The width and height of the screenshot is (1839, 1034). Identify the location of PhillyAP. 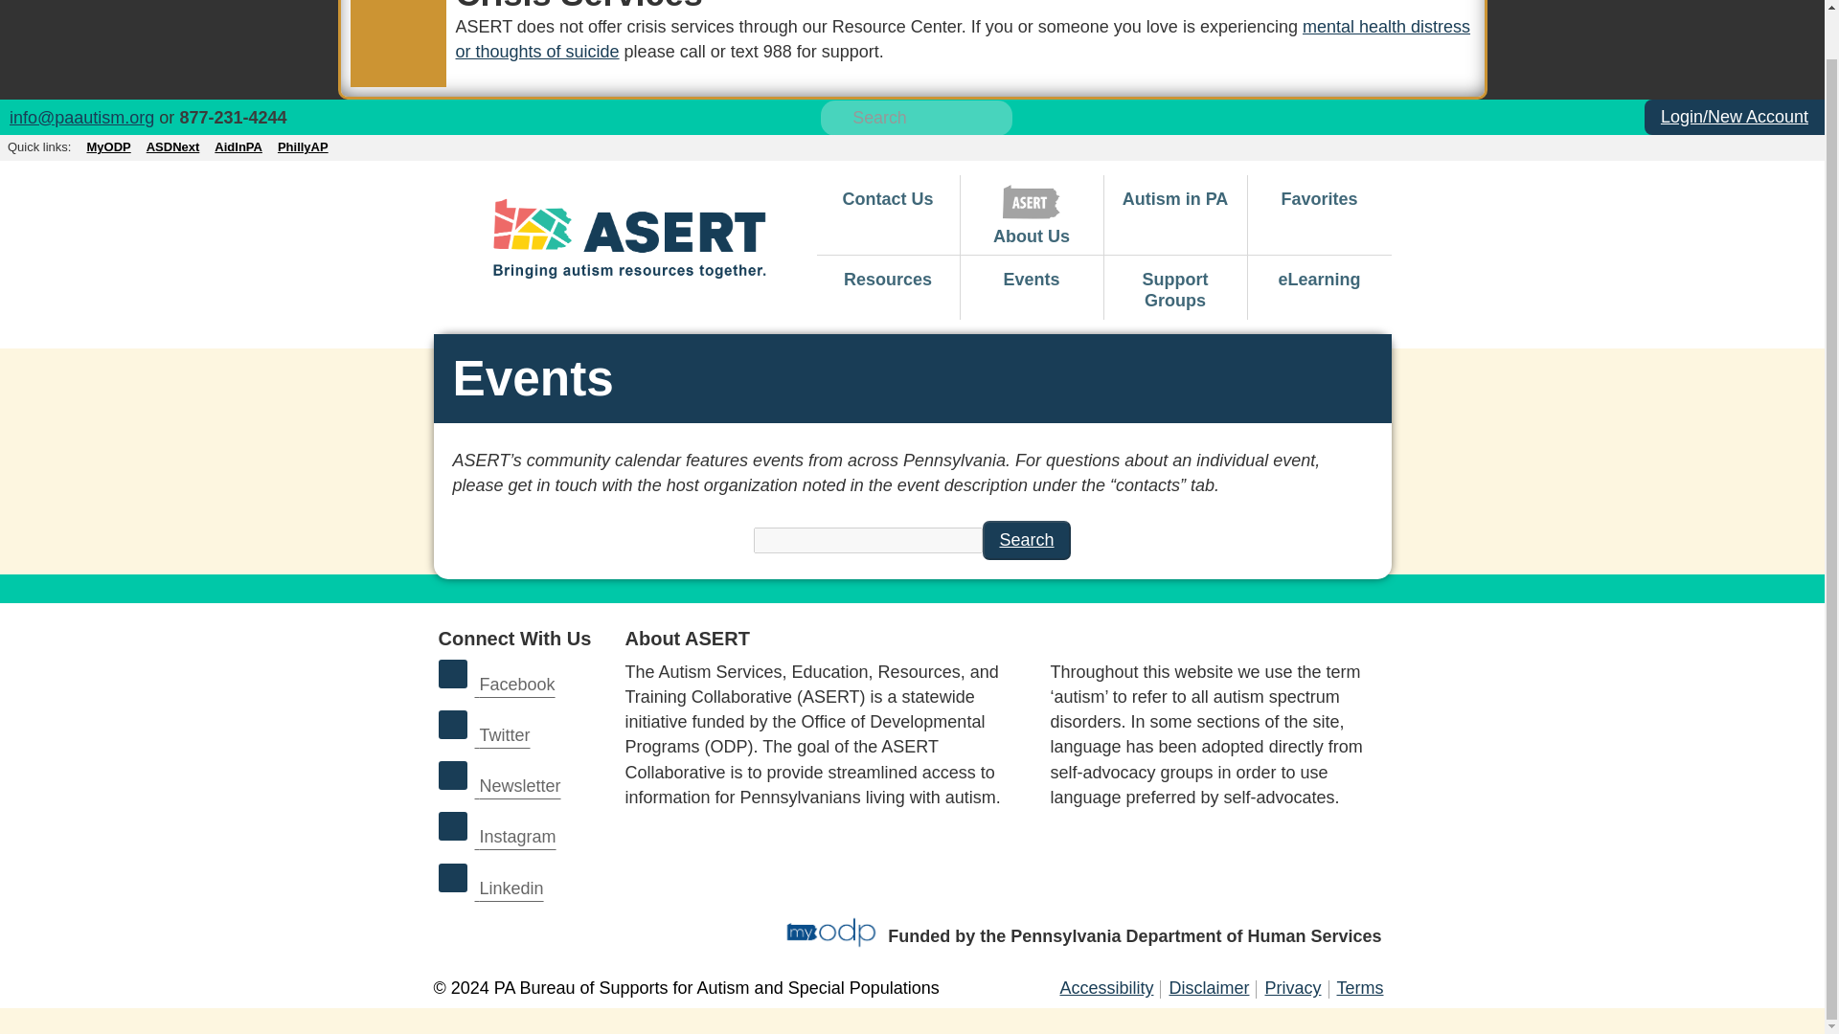
(303, 147).